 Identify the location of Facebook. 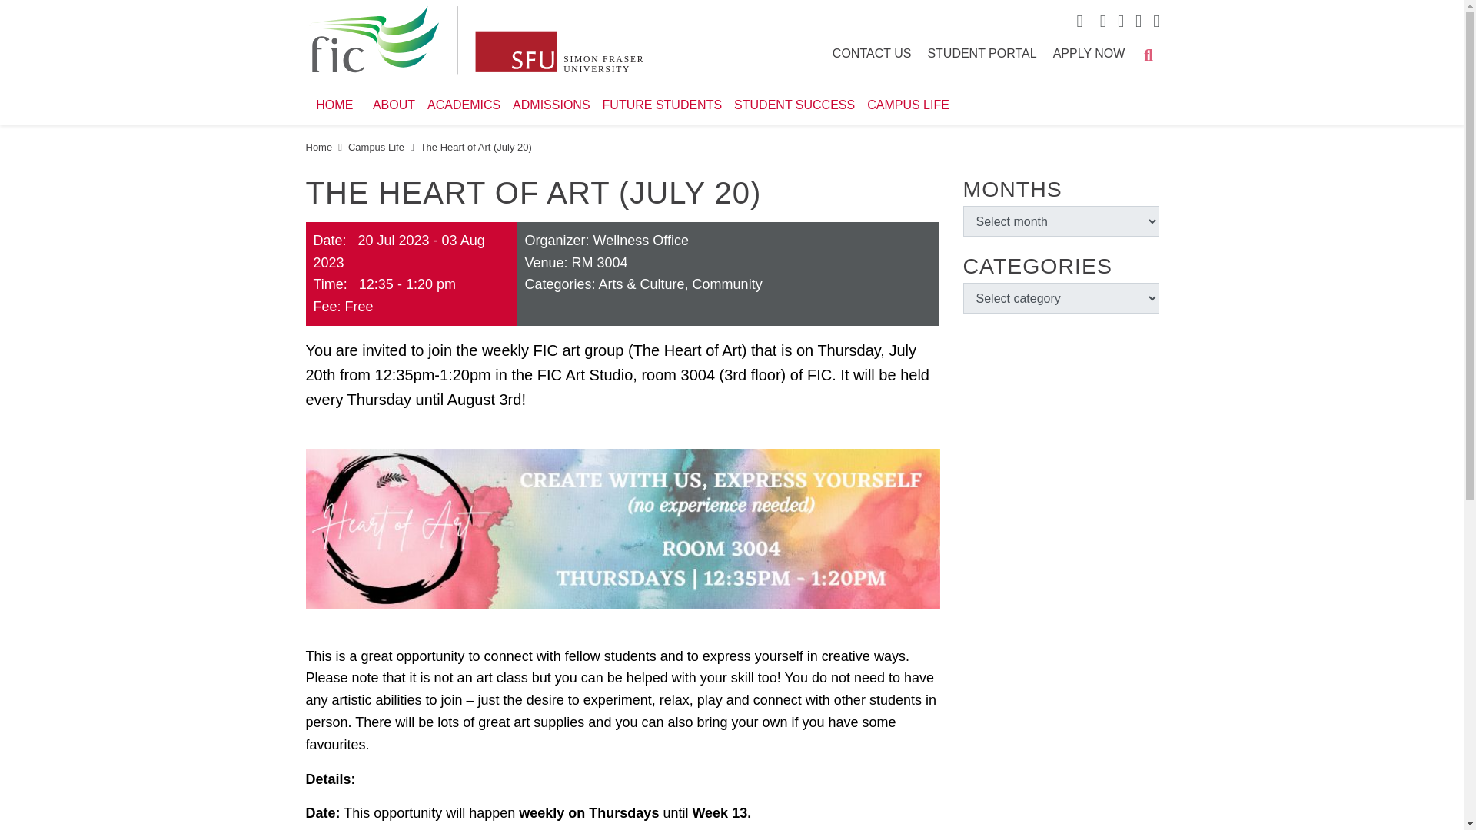
(1099, 21).